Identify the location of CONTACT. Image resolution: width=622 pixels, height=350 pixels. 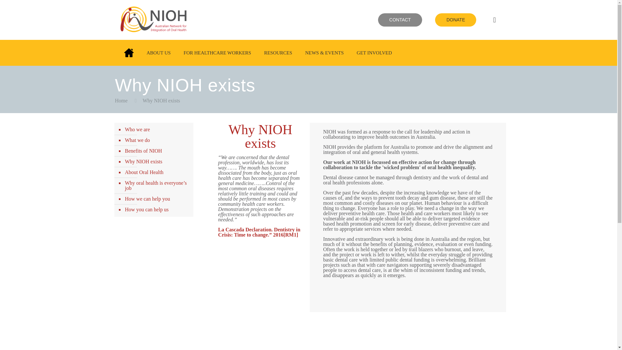
(400, 20).